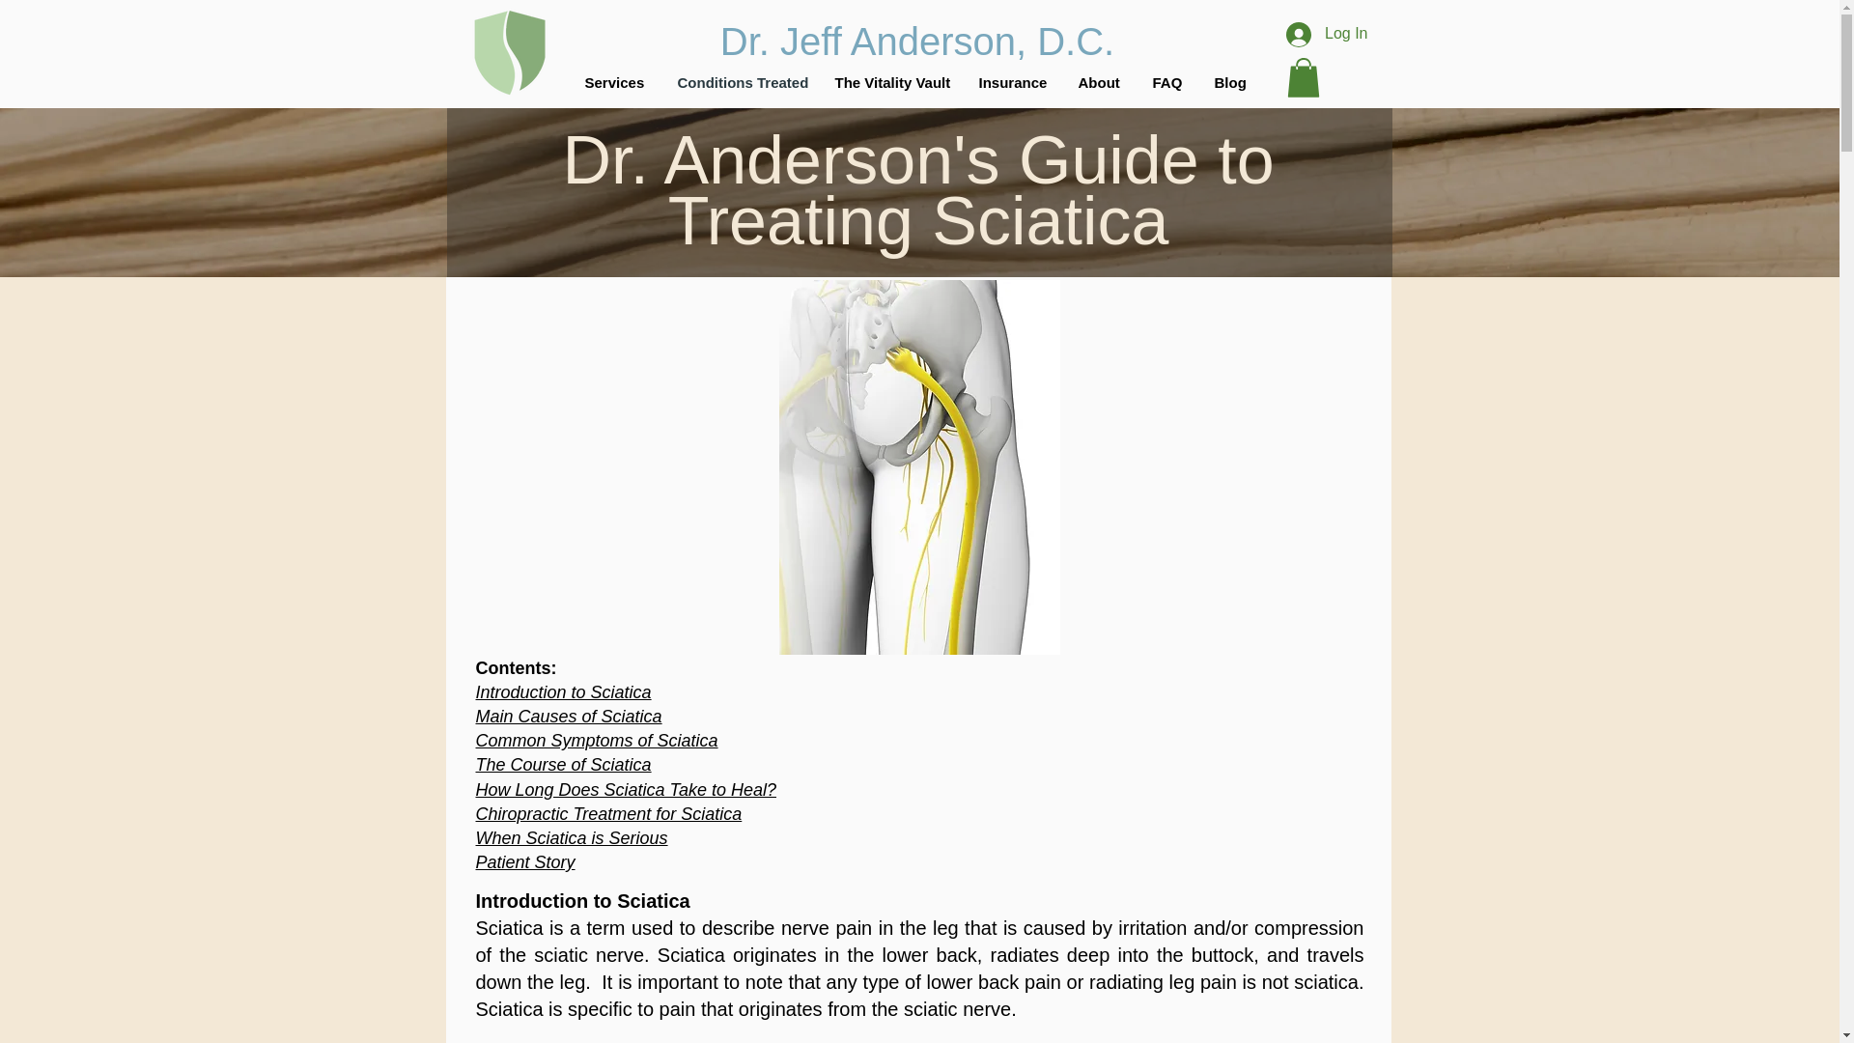  Describe the element at coordinates (626, 790) in the screenshot. I see `How Long Does Sciatica Take to Heal?` at that location.